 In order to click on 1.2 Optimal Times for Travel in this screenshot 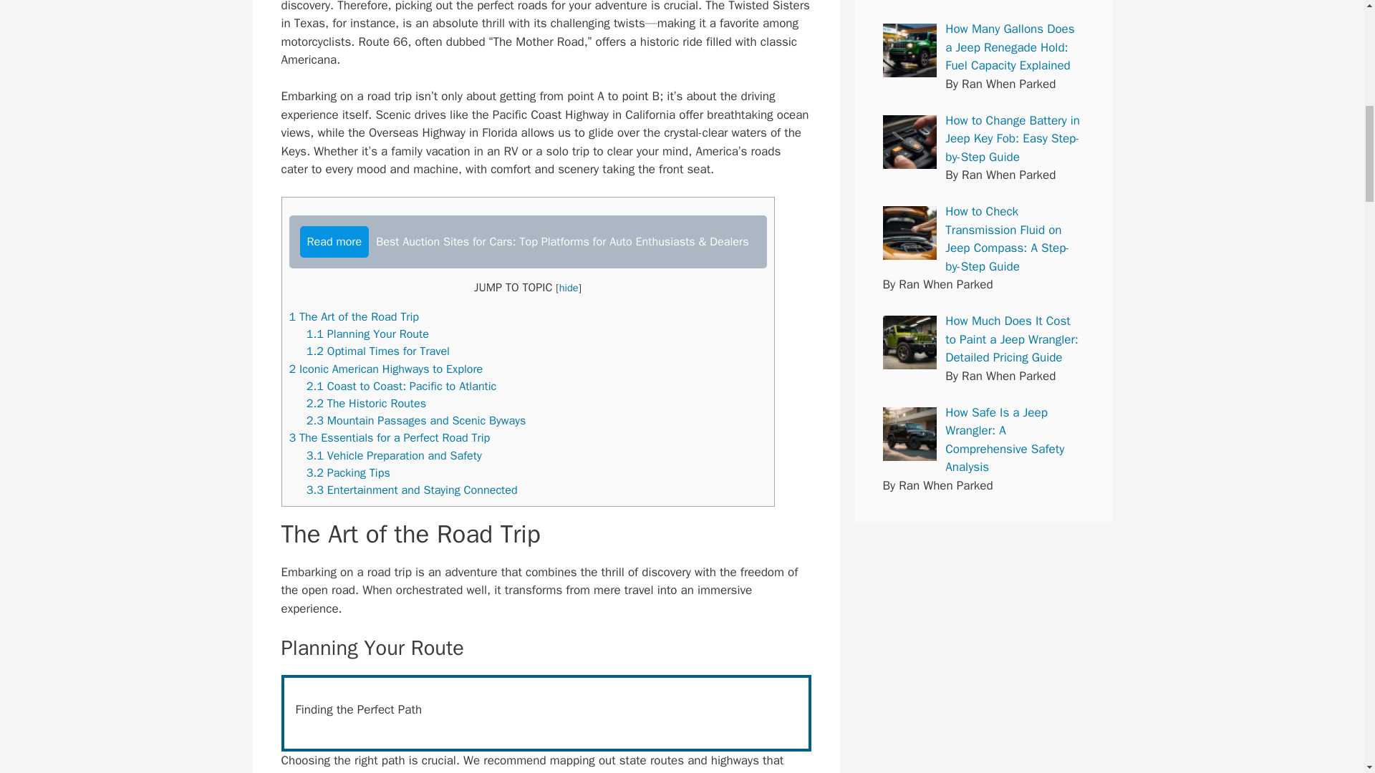, I will do `click(378, 351)`.